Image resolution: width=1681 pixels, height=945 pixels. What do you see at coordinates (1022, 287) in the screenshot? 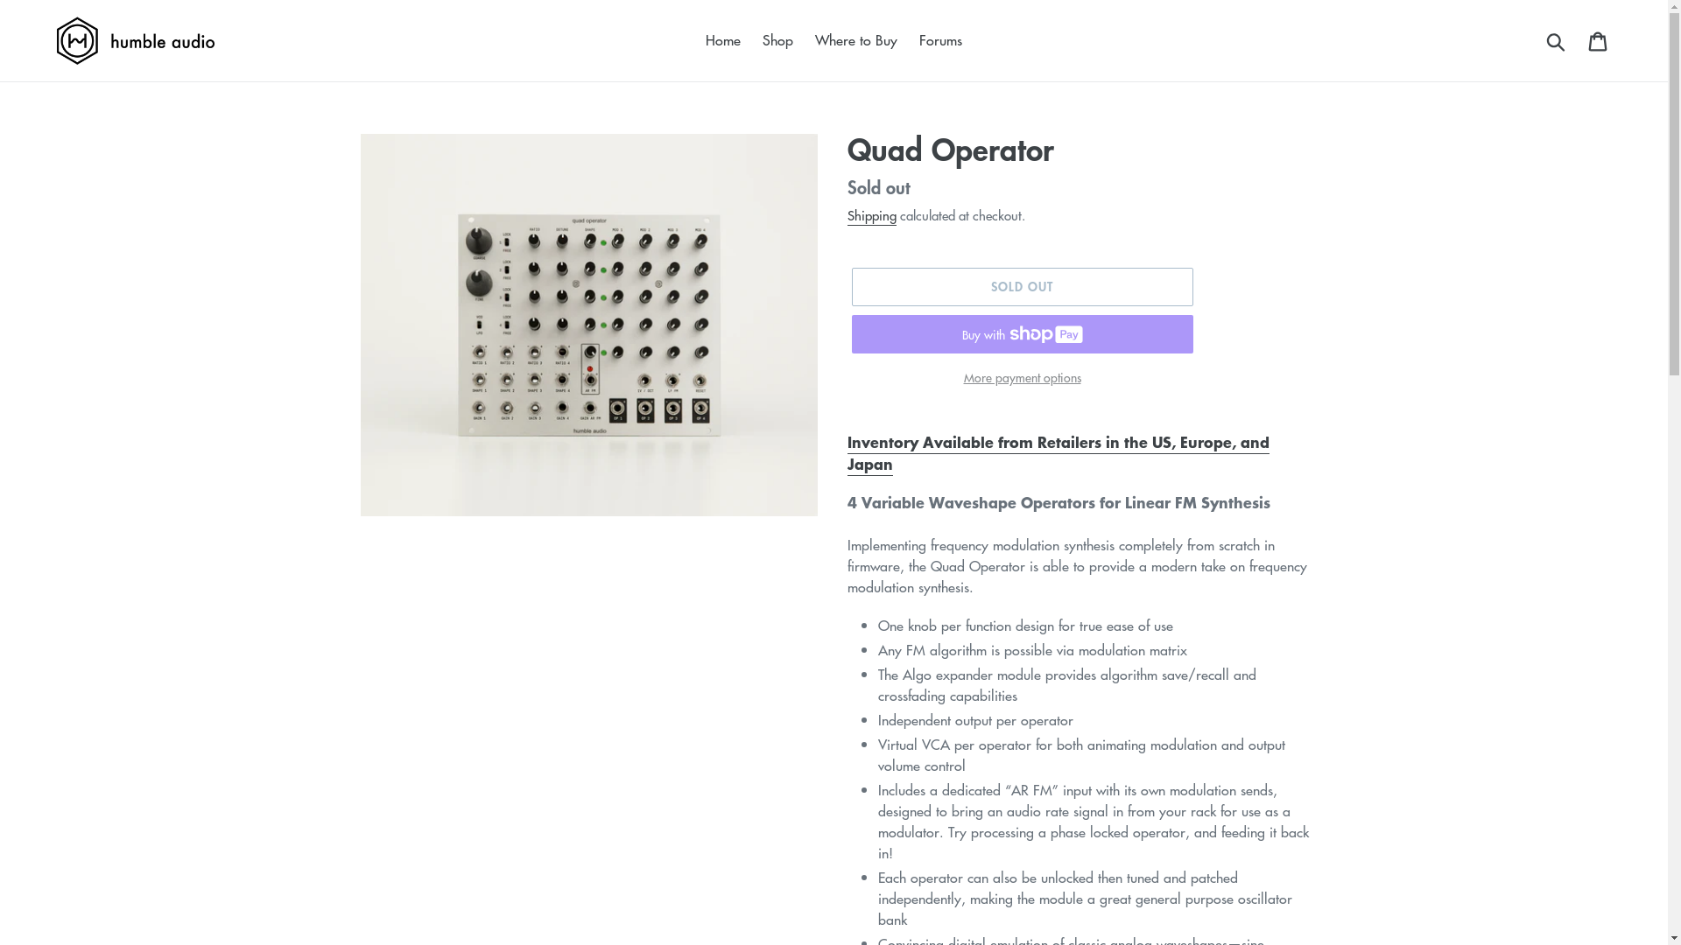
I see `SOLD OUT` at bounding box center [1022, 287].